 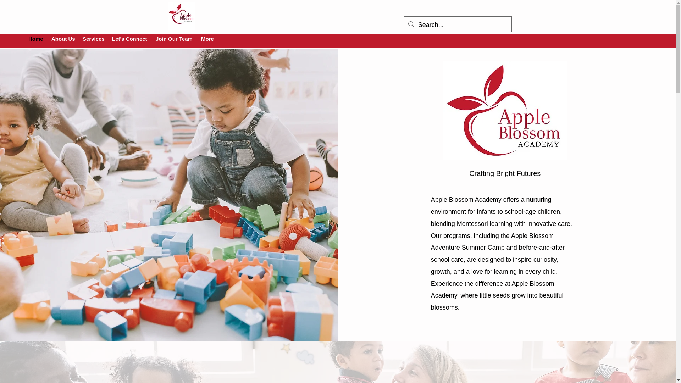 I want to click on About Us, so click(x=63, y=39).